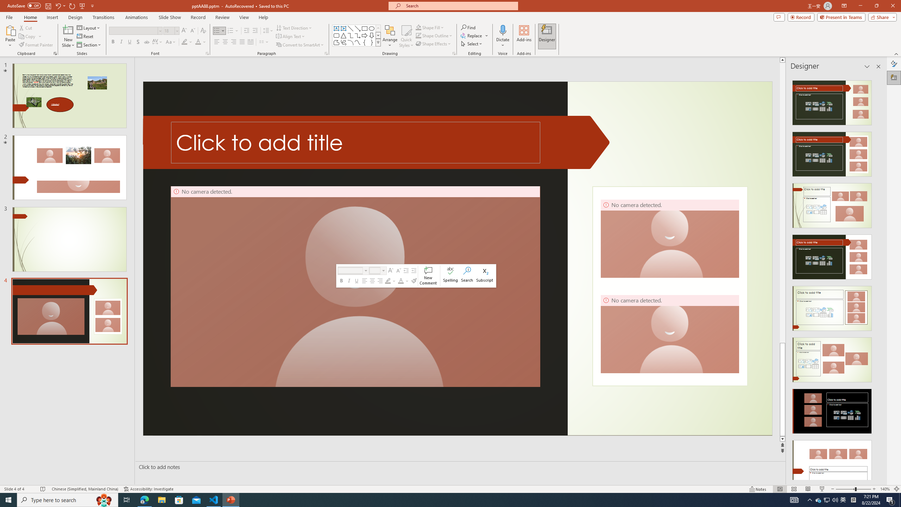 The width and height of the screenshot is (901, 507). What do you see at coordinates (885, 489) in the screenshot?
I see `Zoom 140%` at bounding box center [885, 489].